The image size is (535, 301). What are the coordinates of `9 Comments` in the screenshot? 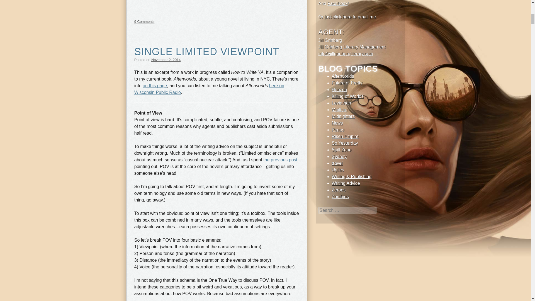 It's located at (144, 22).